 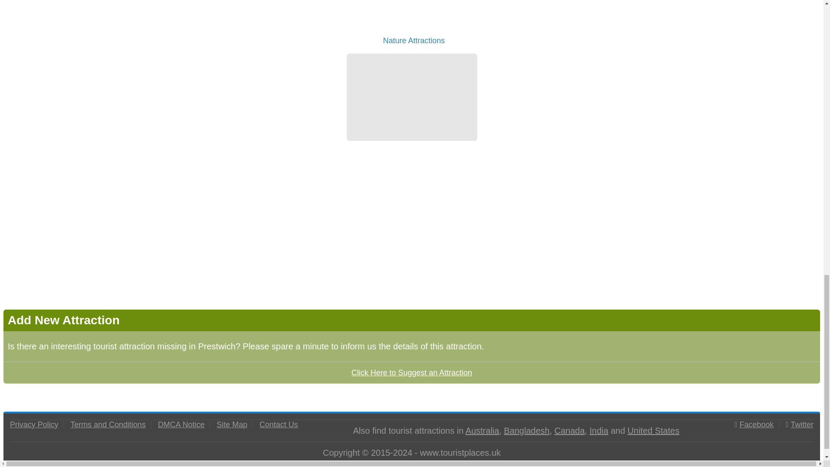 What do you see at coordinates (757, 425) in the screenshot?
I see `Facebook` at bounding box center [757, 425].